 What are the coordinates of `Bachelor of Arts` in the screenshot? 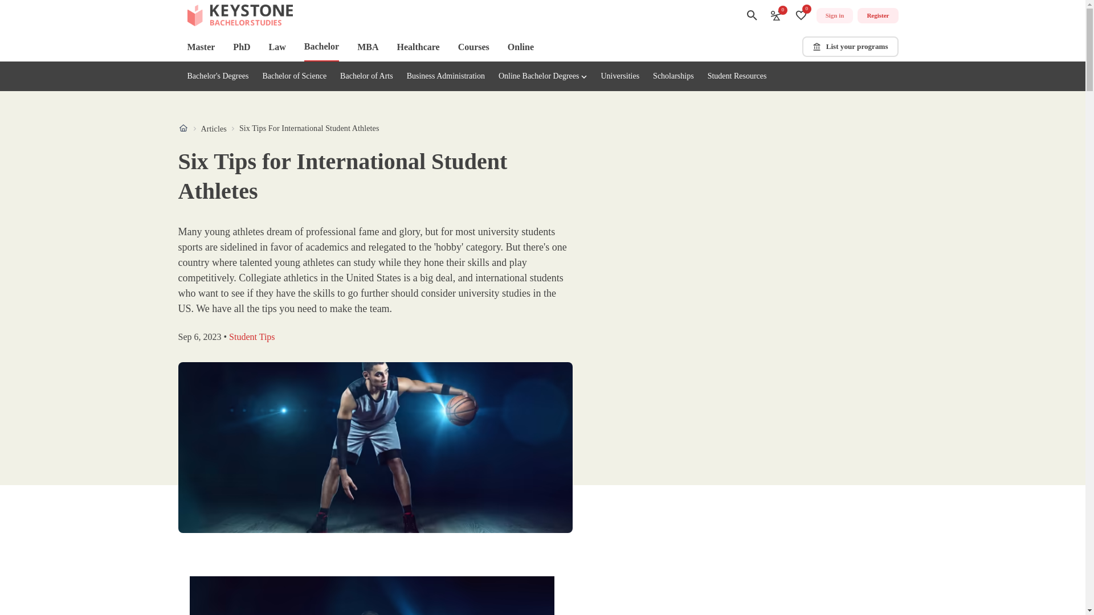 It's located at (218, 76).